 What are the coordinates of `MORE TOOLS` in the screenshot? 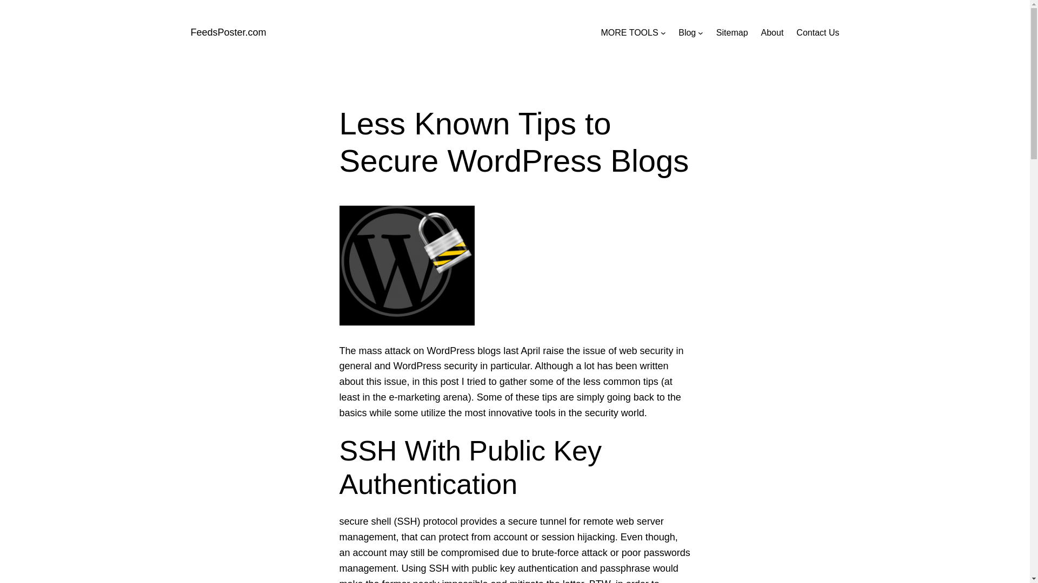 It's located at (629, 32).